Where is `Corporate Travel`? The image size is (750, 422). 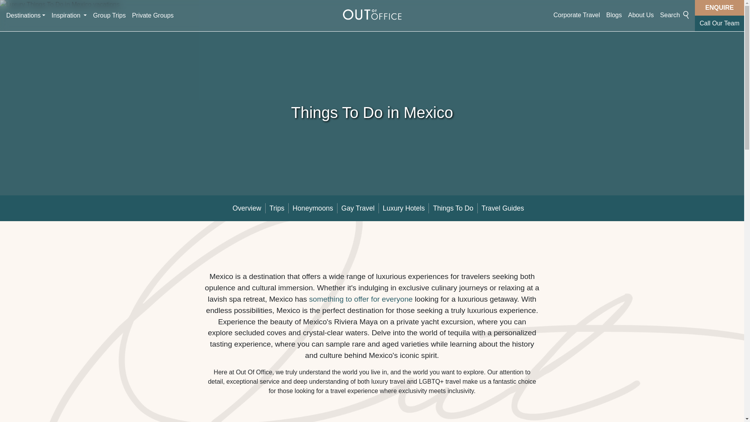
Corporate Travel is located at coordinates (577, 15).